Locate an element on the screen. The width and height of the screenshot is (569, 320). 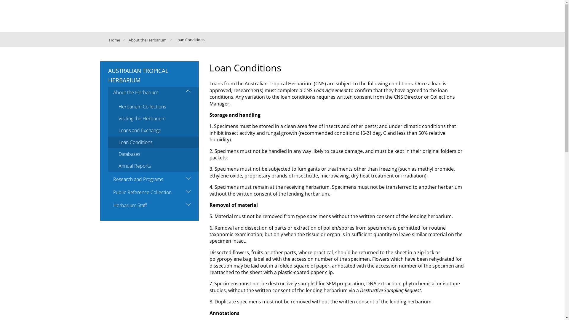
About the Herbarium is located at coordinates (148, 40).